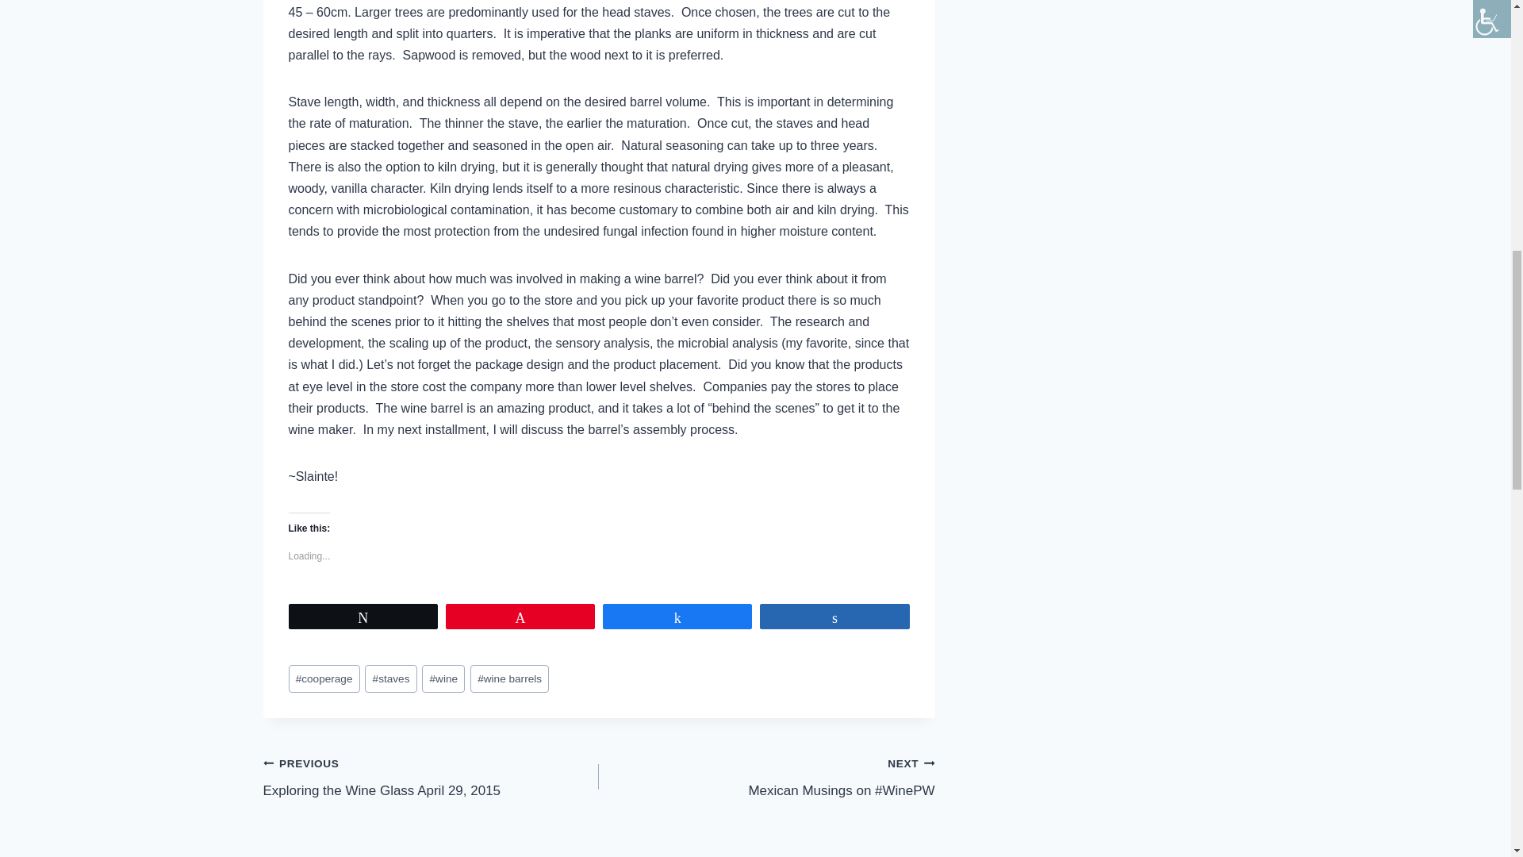  Describe the element at coordinates (509, 678) in the screenshot. I see `wine barrels` at that location.